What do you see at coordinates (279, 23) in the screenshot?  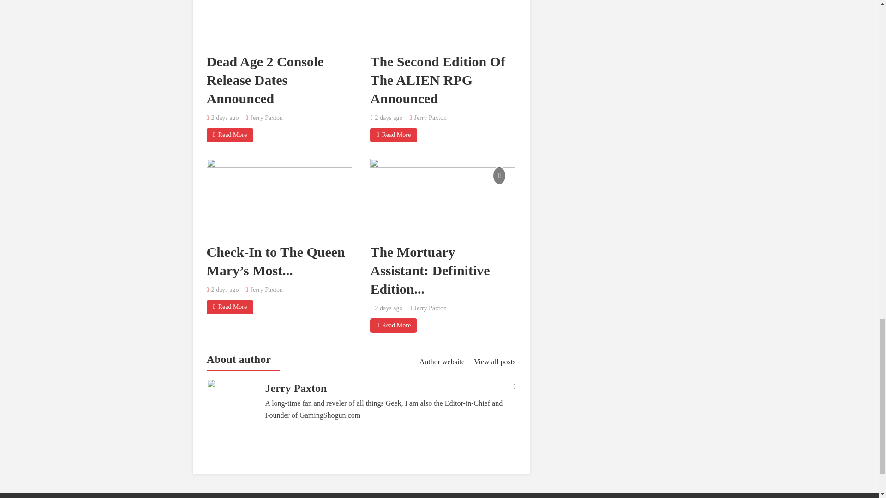 I see `Dead Age 2 Console Release Dates Announced` at bounding box center [279, 23].